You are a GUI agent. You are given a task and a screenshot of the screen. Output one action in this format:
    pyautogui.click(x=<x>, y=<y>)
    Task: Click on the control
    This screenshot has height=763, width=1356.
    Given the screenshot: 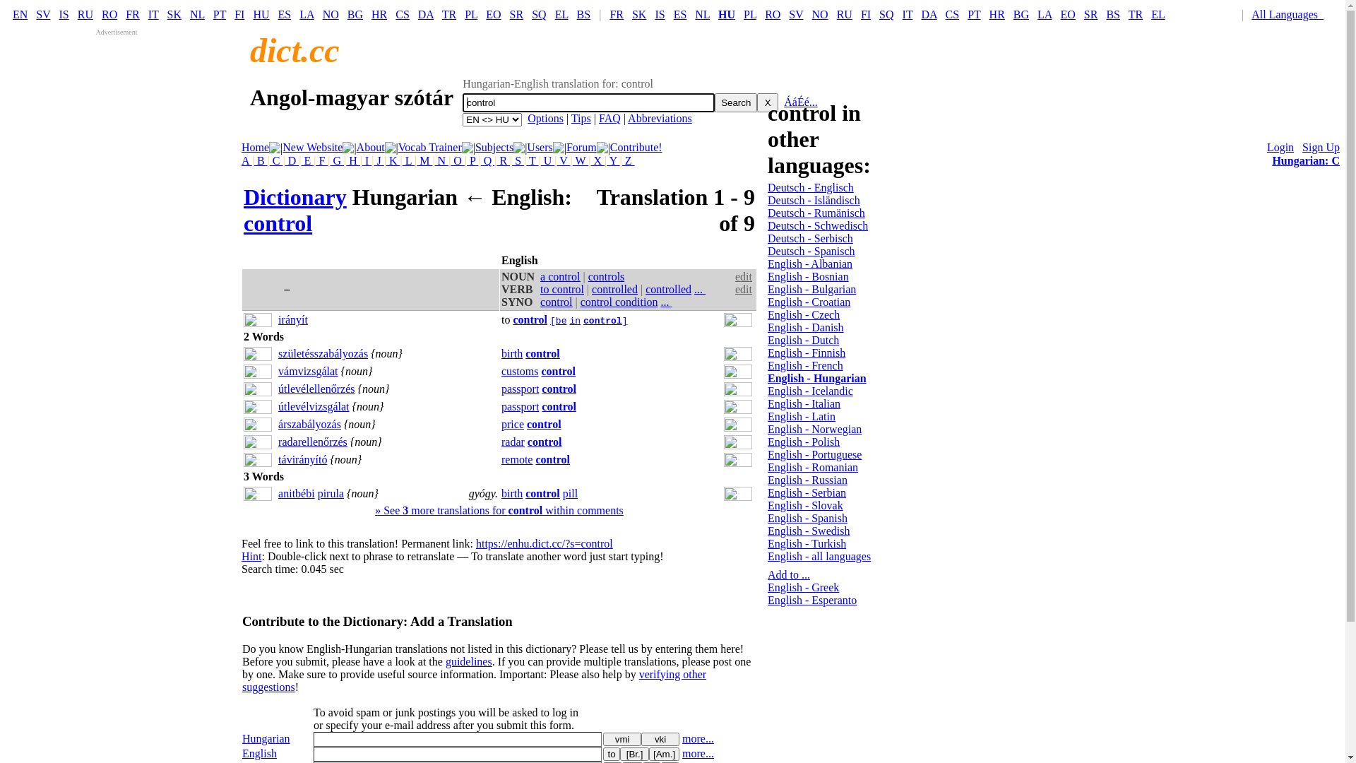 What is the action you would take?
    pyautogui.click(x=278, y=223)
    